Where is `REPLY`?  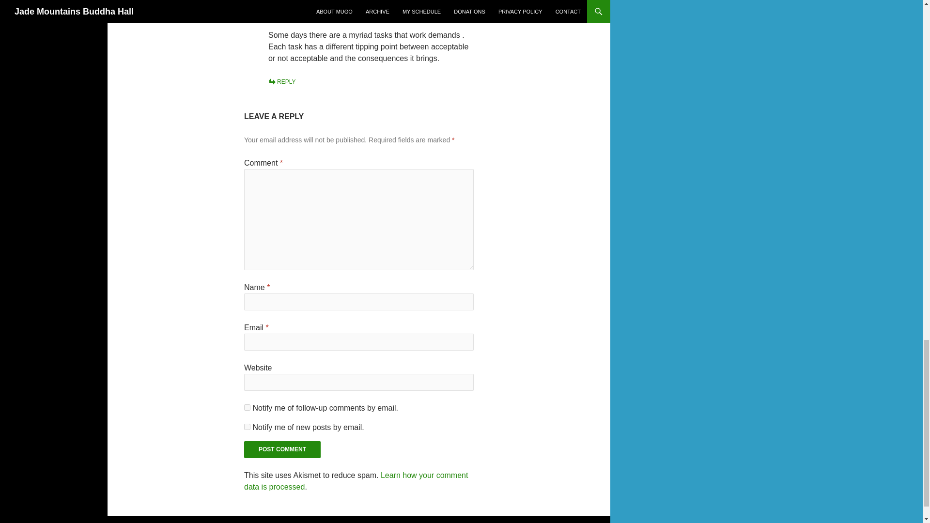 REPLY is located at coordinates (282, 82).